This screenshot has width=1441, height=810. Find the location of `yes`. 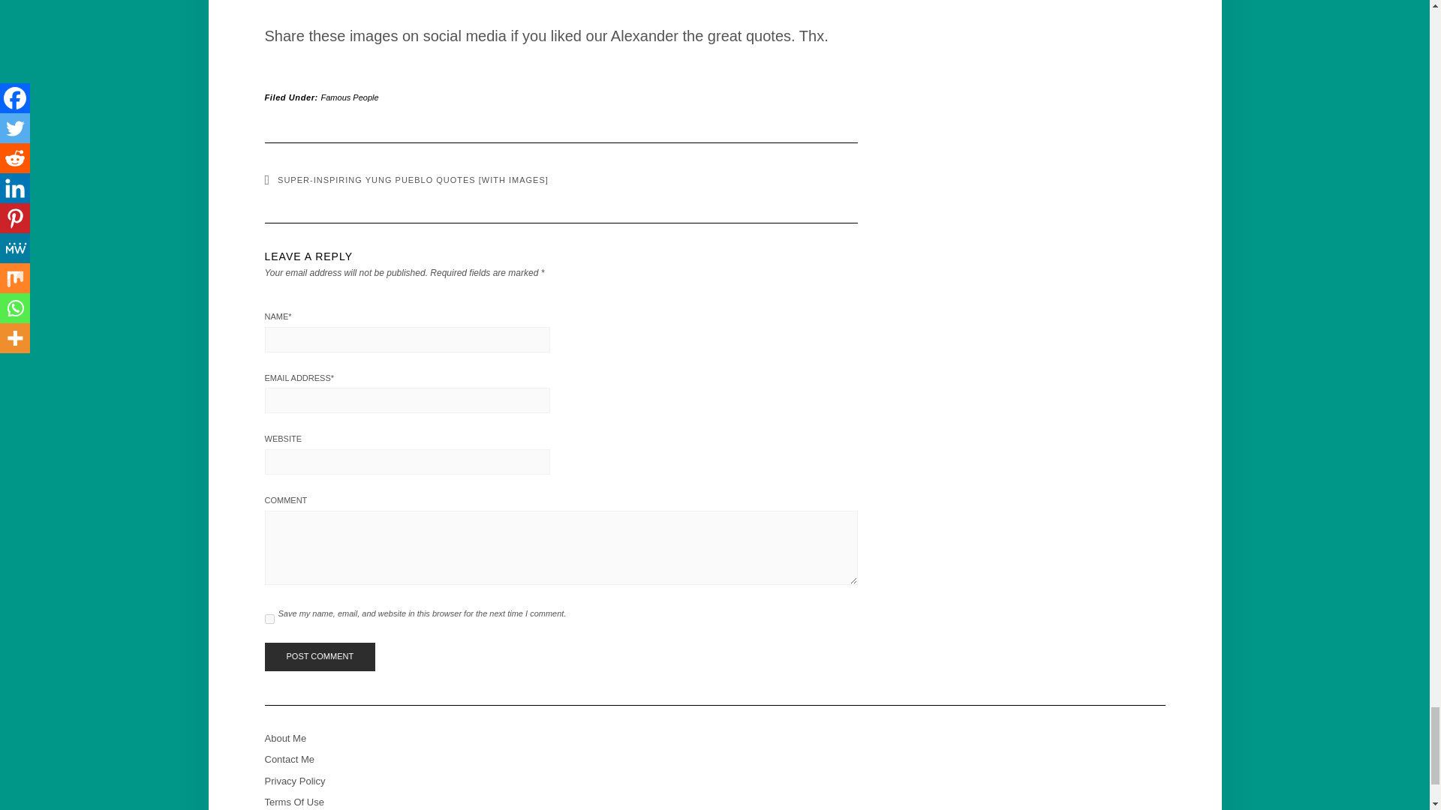

yes is located at coordinates (269, 618).